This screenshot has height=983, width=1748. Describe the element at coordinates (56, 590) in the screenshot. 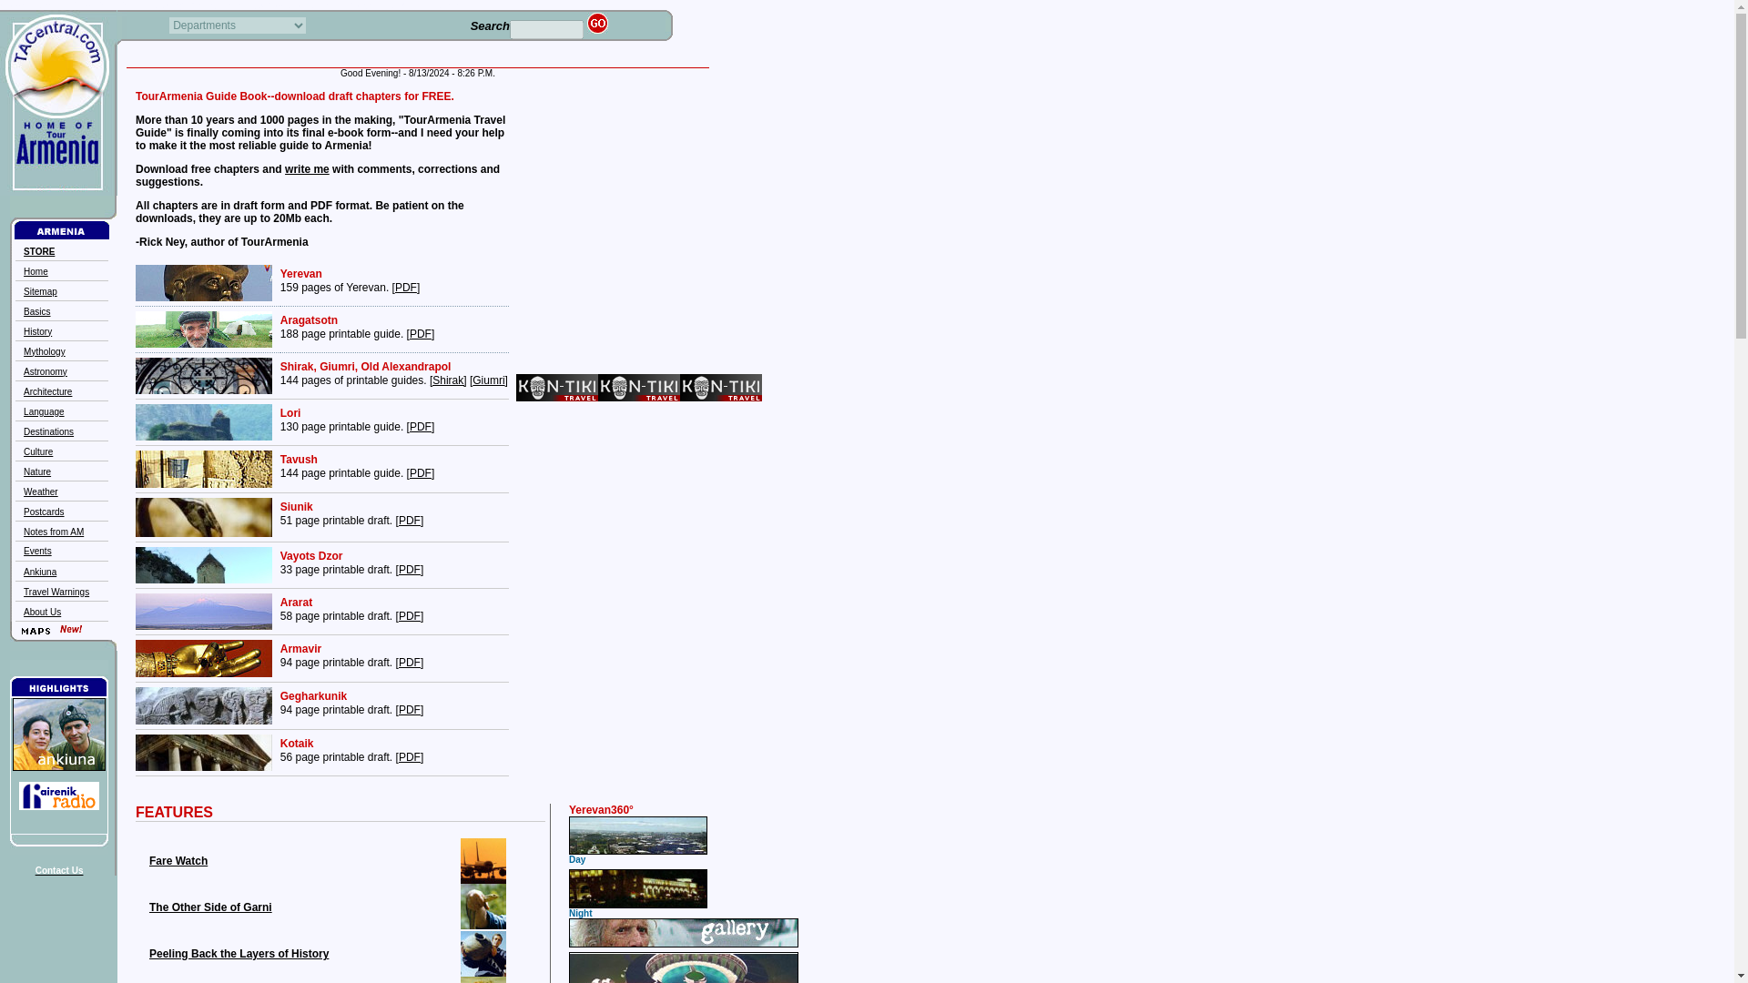

I see `Travel Warnings` at that location.